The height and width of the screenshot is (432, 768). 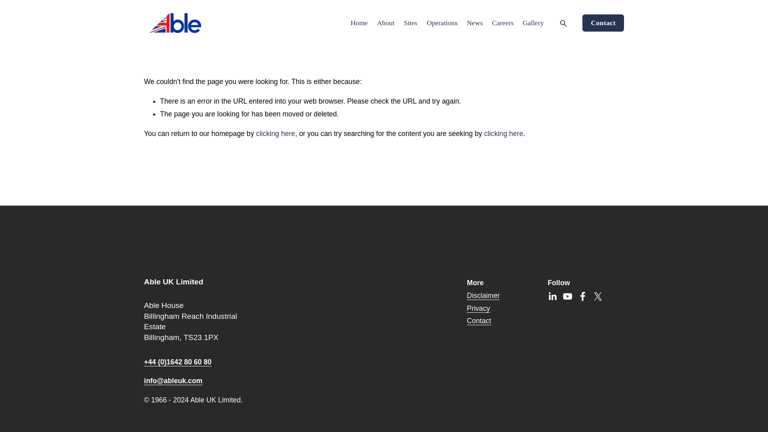 I want to click on Sites, so click(x=410, y=23).